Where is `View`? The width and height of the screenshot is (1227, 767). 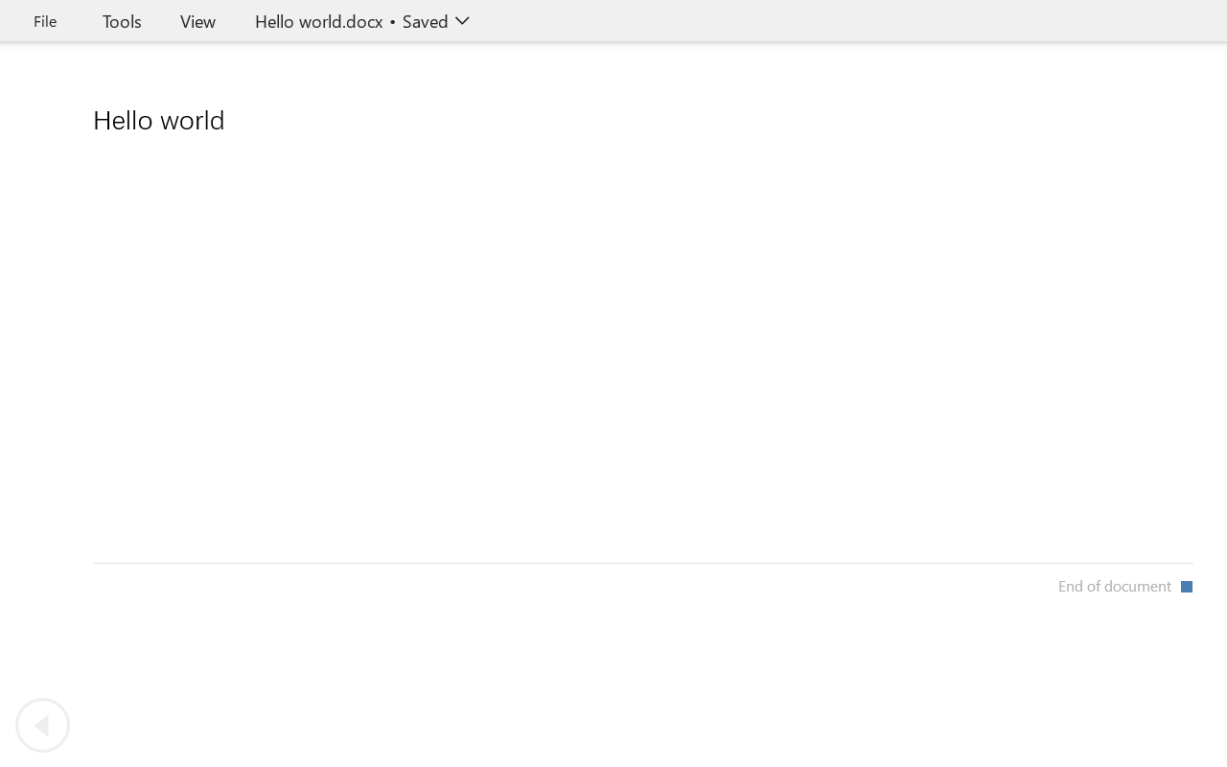 View is located at coordinates (197, 21).